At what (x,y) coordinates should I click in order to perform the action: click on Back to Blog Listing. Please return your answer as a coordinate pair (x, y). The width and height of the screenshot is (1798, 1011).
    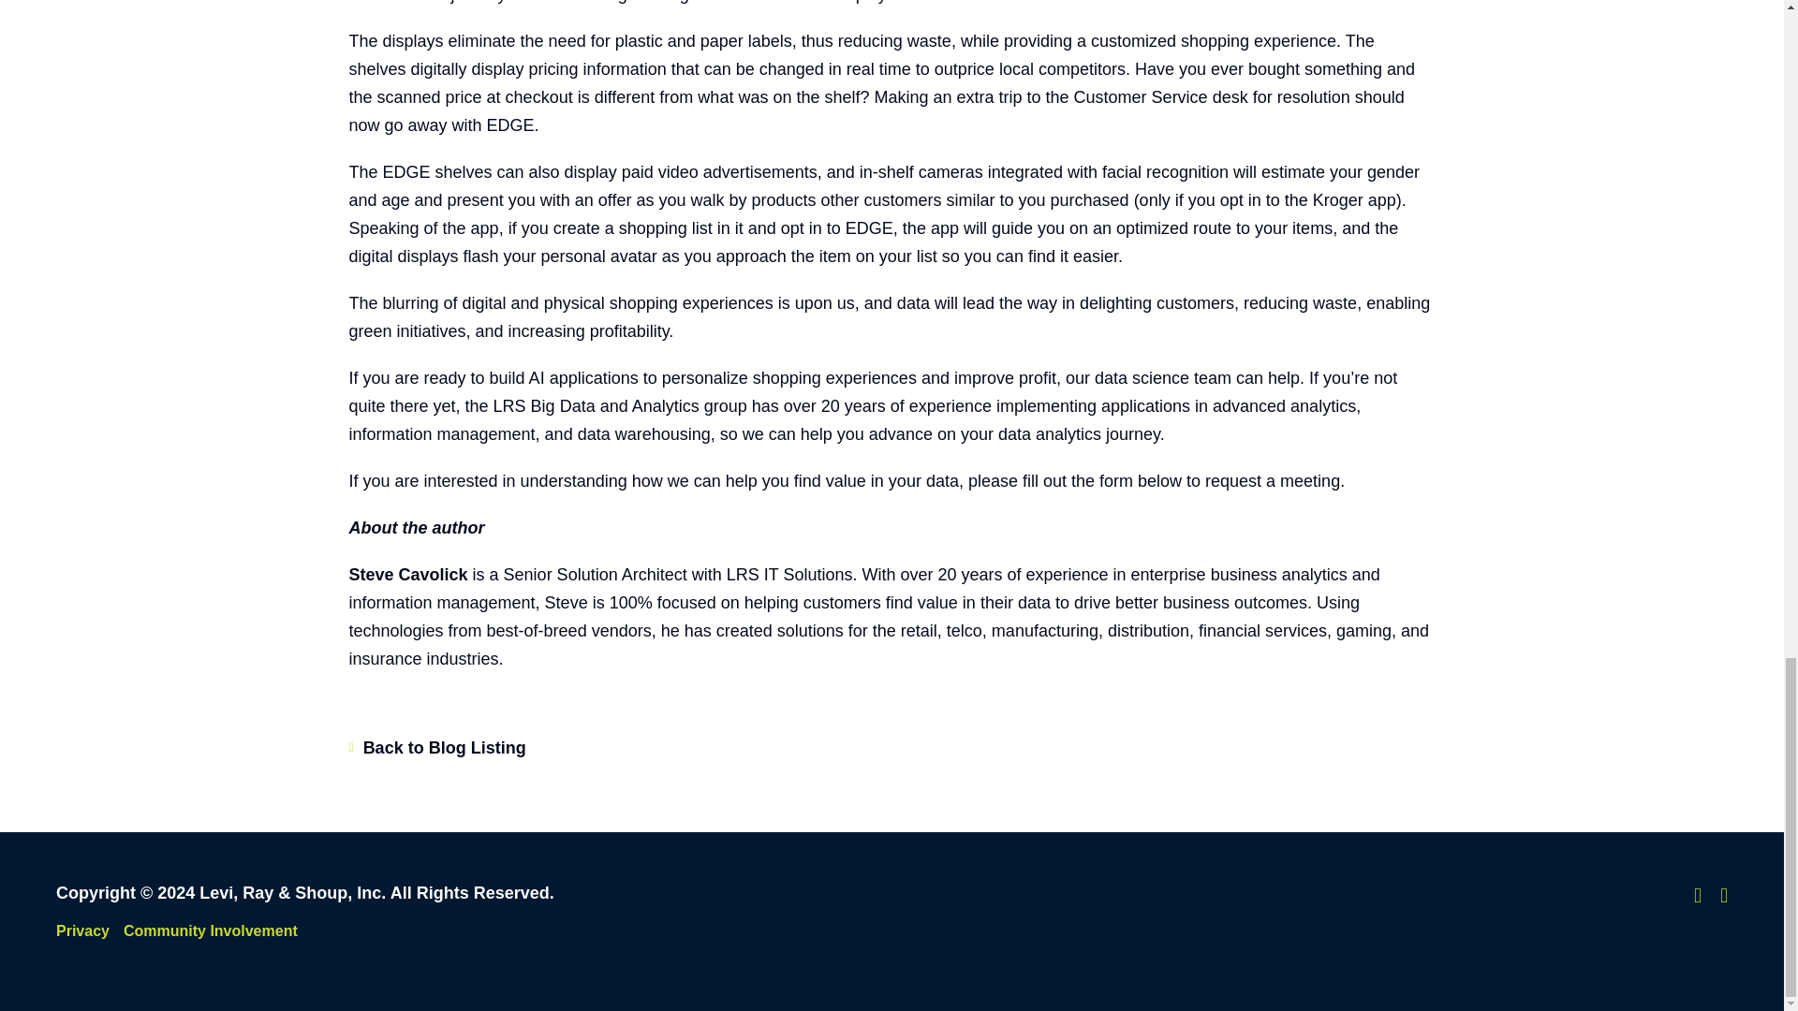
    Looking at the image, I should click on (436, 749).